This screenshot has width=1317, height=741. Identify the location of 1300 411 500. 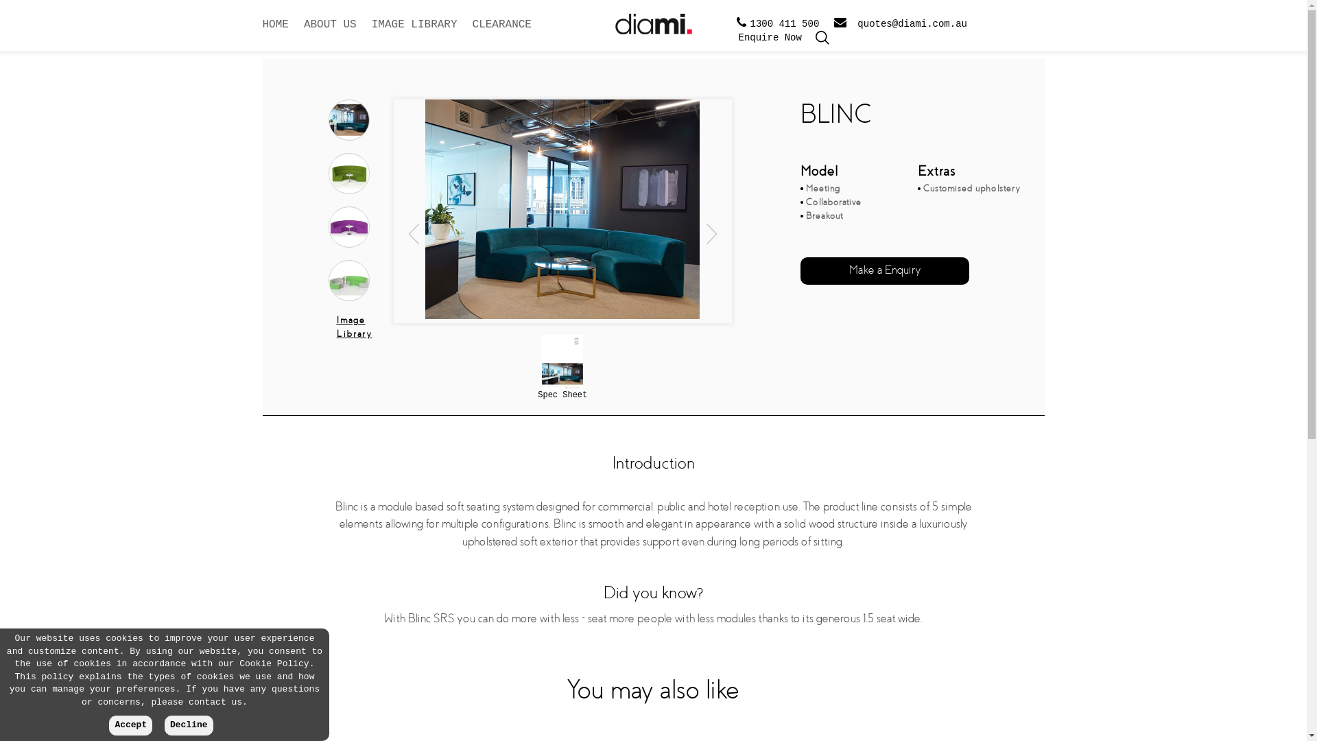
(778, 24).